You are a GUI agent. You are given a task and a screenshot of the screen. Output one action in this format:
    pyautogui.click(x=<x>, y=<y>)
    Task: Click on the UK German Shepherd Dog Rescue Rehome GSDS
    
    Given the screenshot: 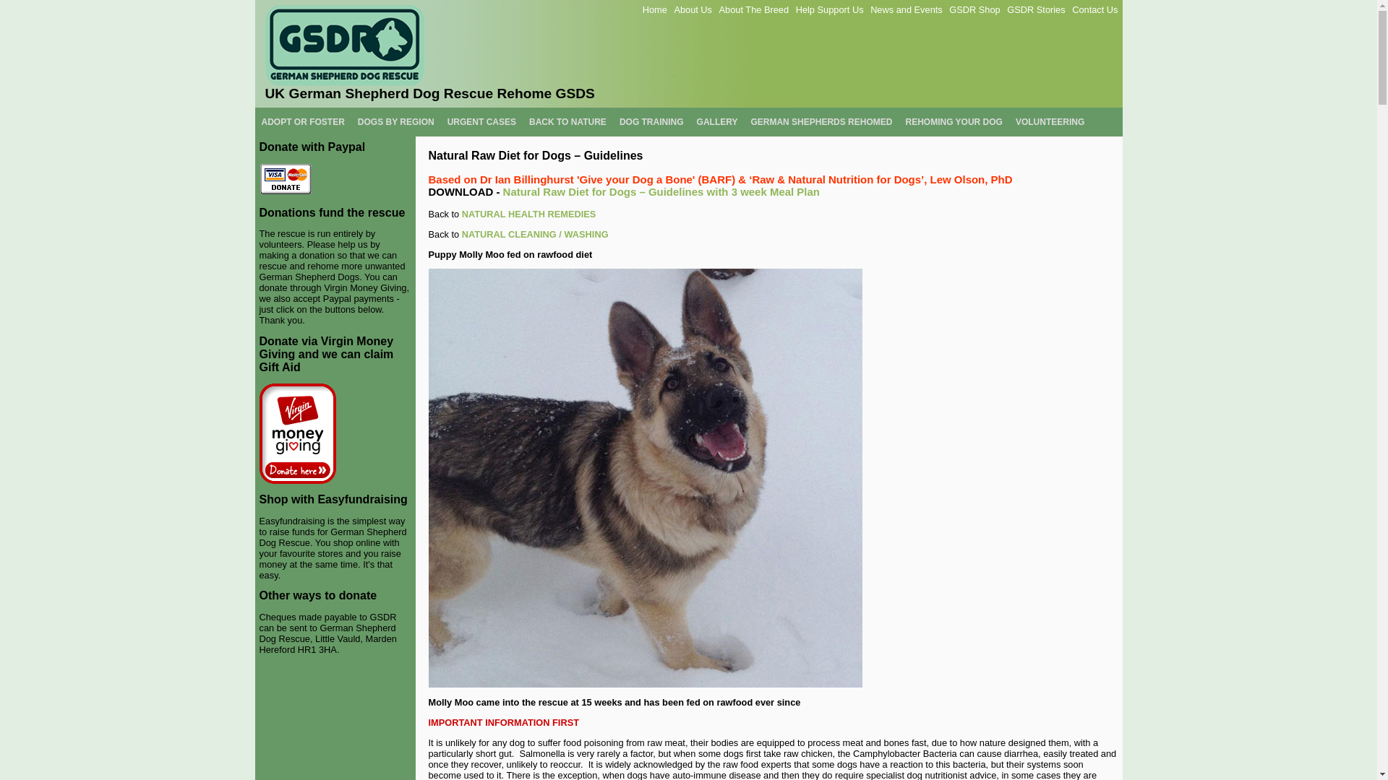 What is the action you would take?
    pyautogui.click(x=687, y=53)
    